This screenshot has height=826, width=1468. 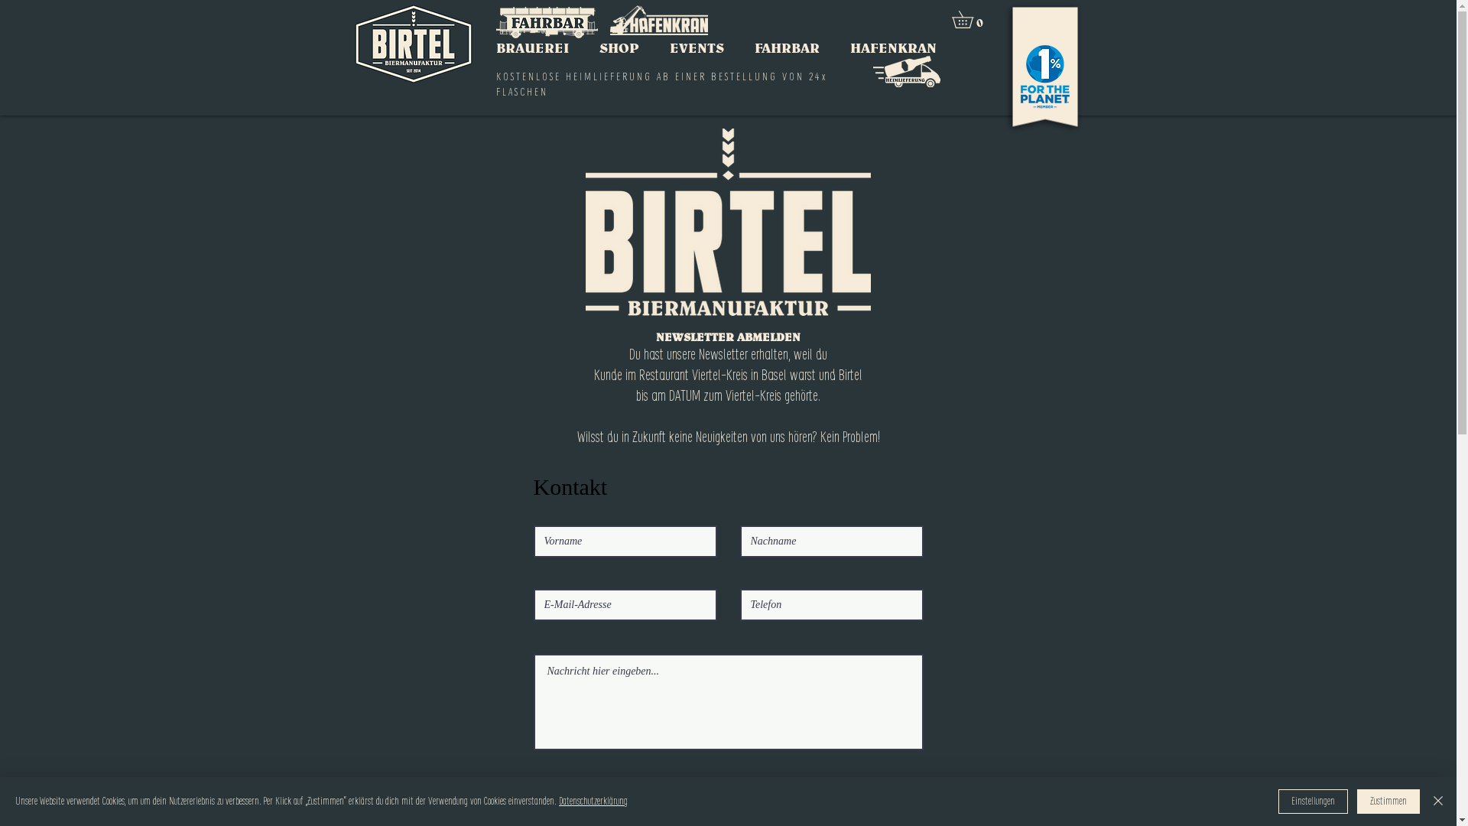 I want to click on FAHRBAR, so click(x=788, y=47).